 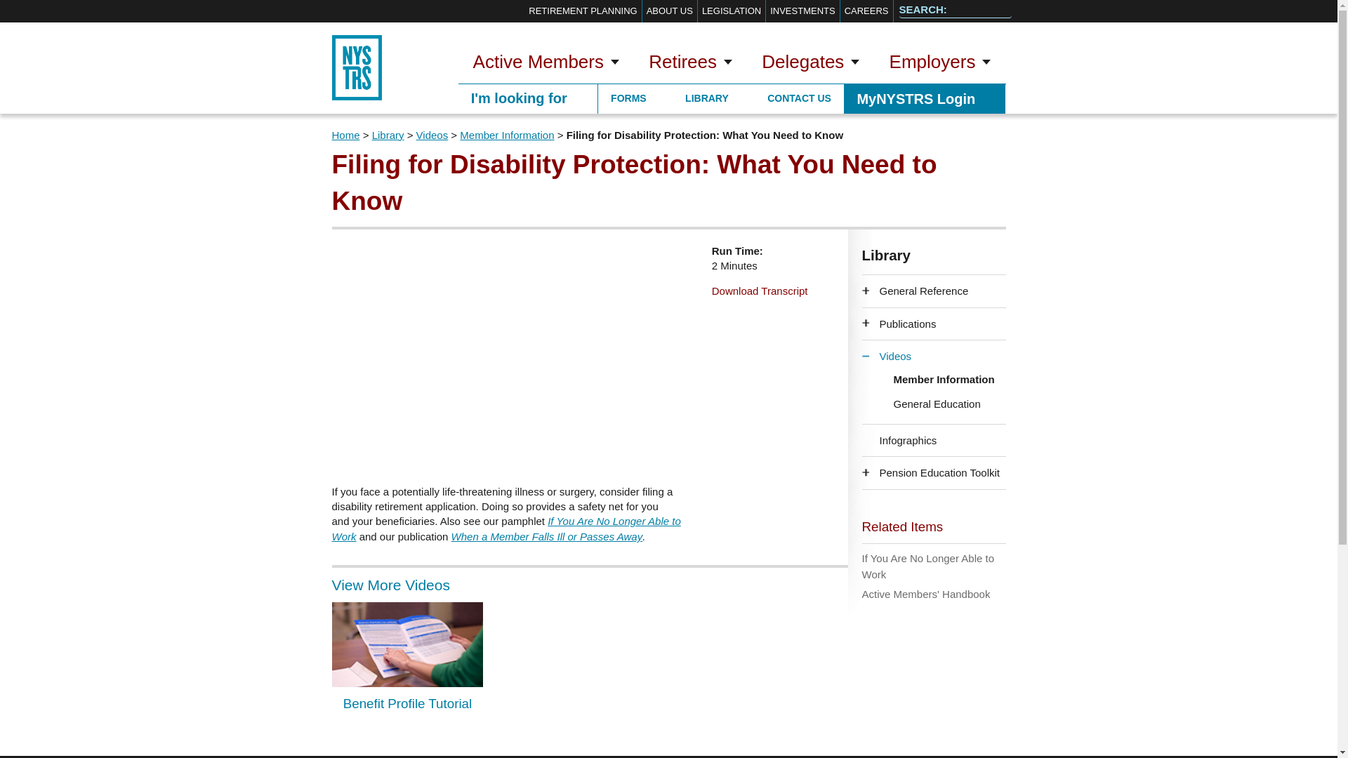 I want to click on Filing for Disability Protection: What You Need to Know, so click(x=514, y=357).